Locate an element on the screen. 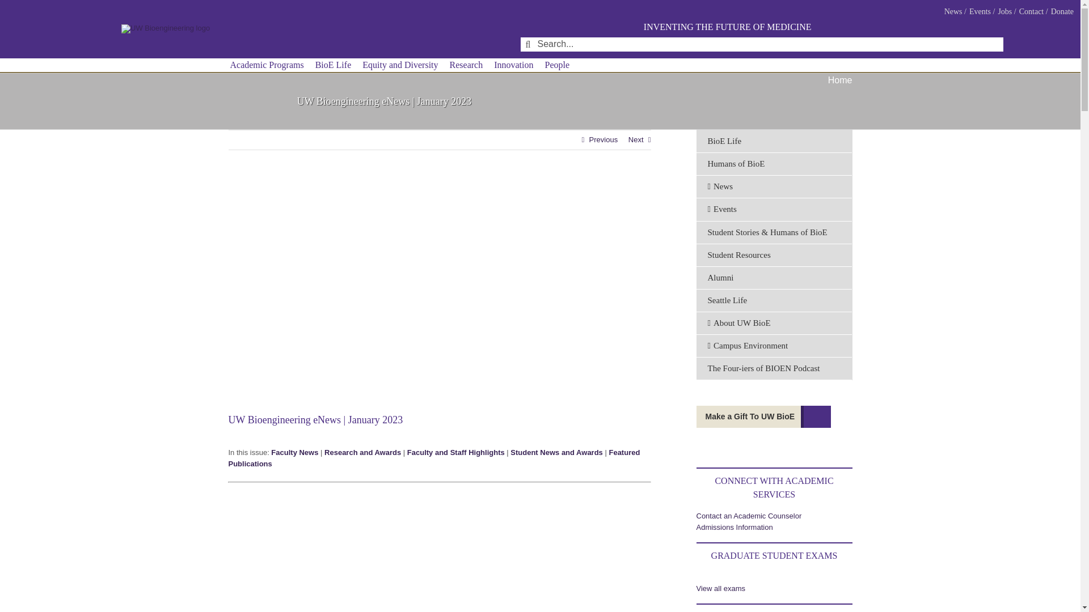  Academic Programs is located at coordinates (266, 65).